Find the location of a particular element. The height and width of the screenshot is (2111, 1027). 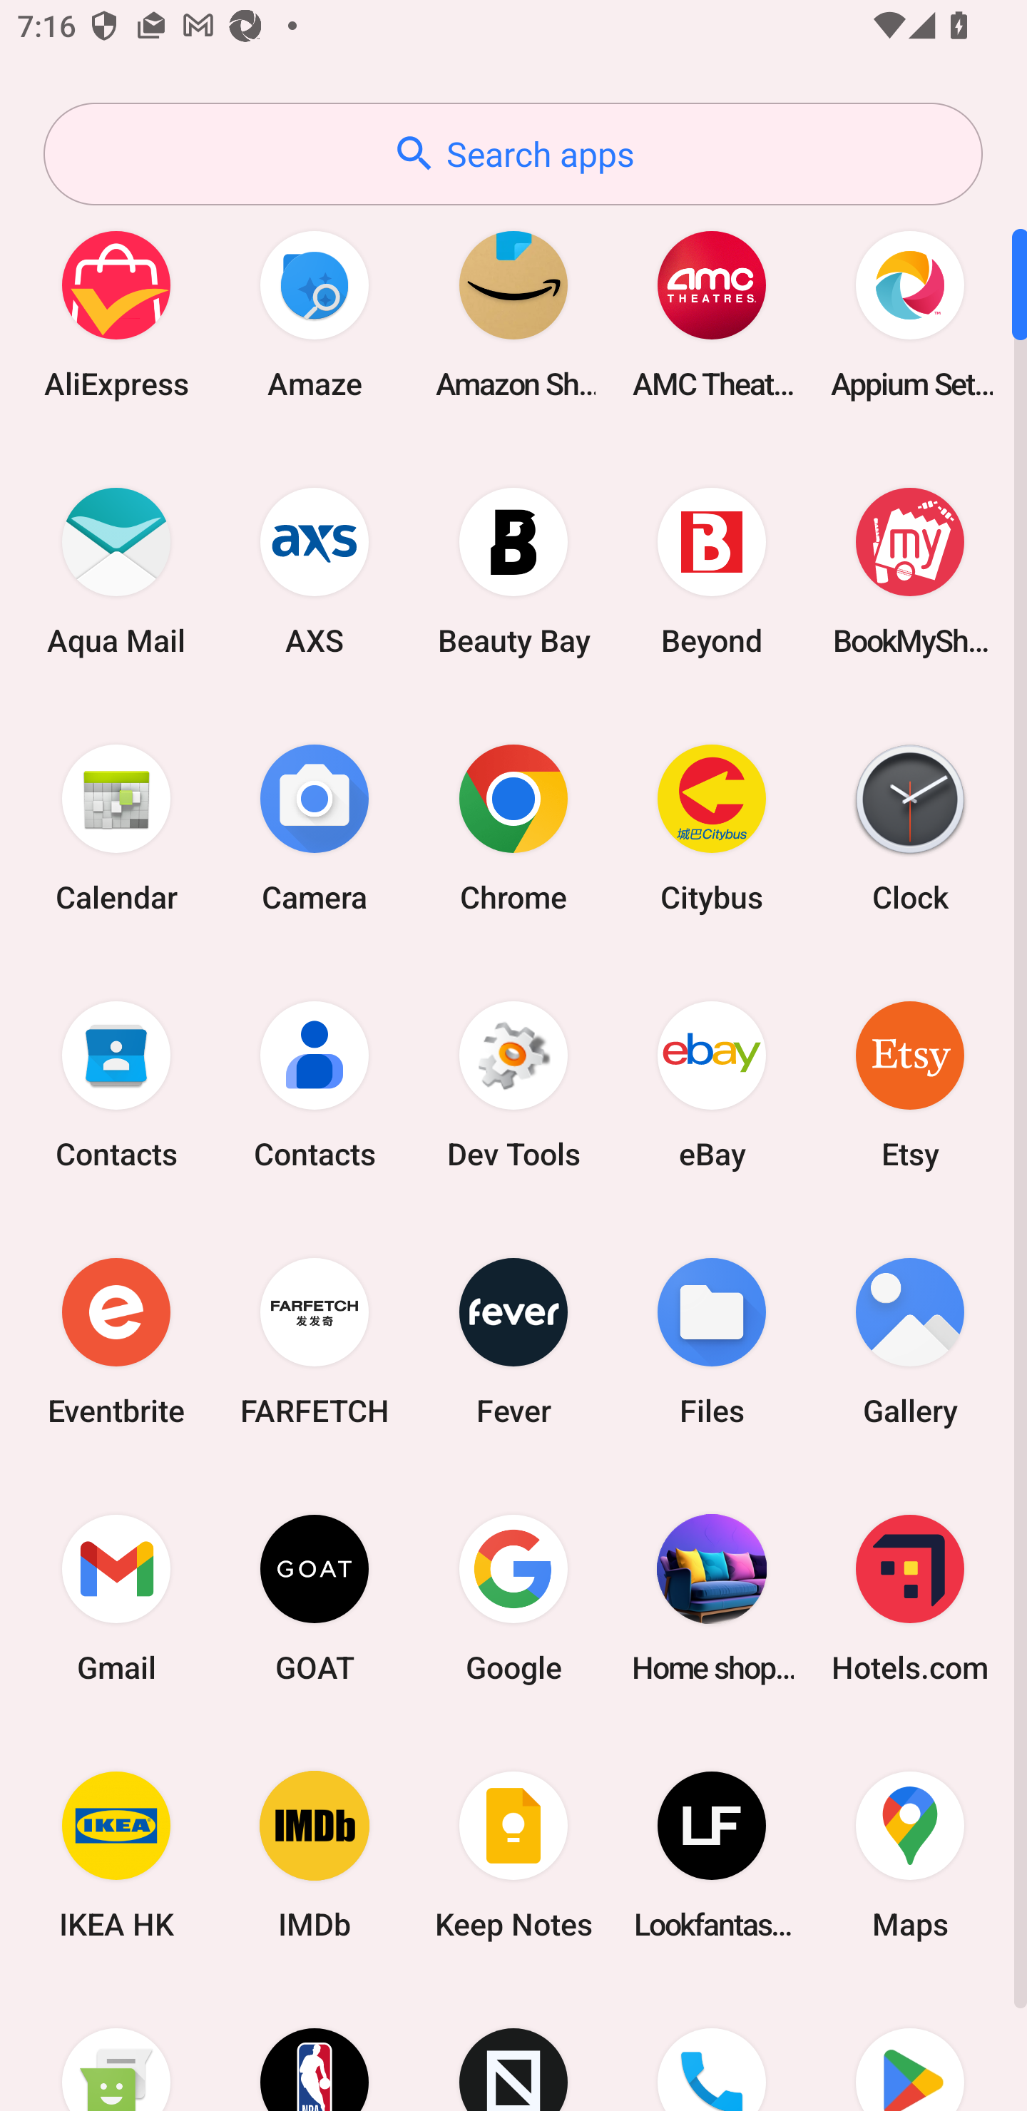

Novelship is located at coordinates (513, 2048).